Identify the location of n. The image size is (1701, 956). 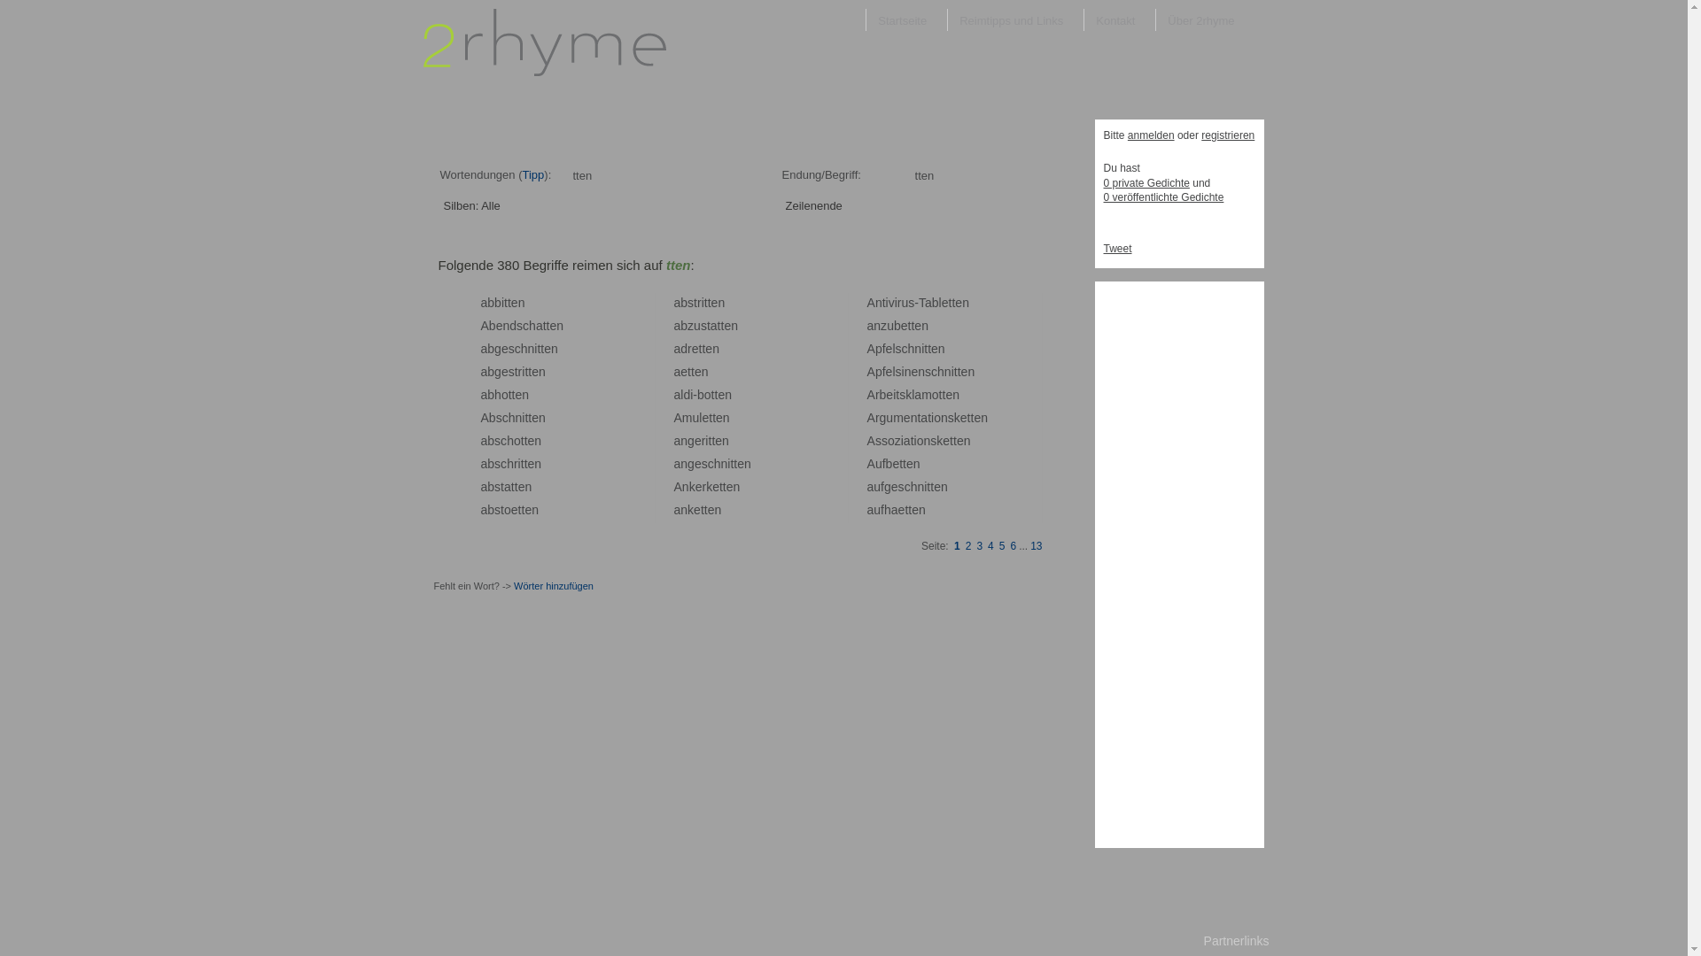
(734, 326).